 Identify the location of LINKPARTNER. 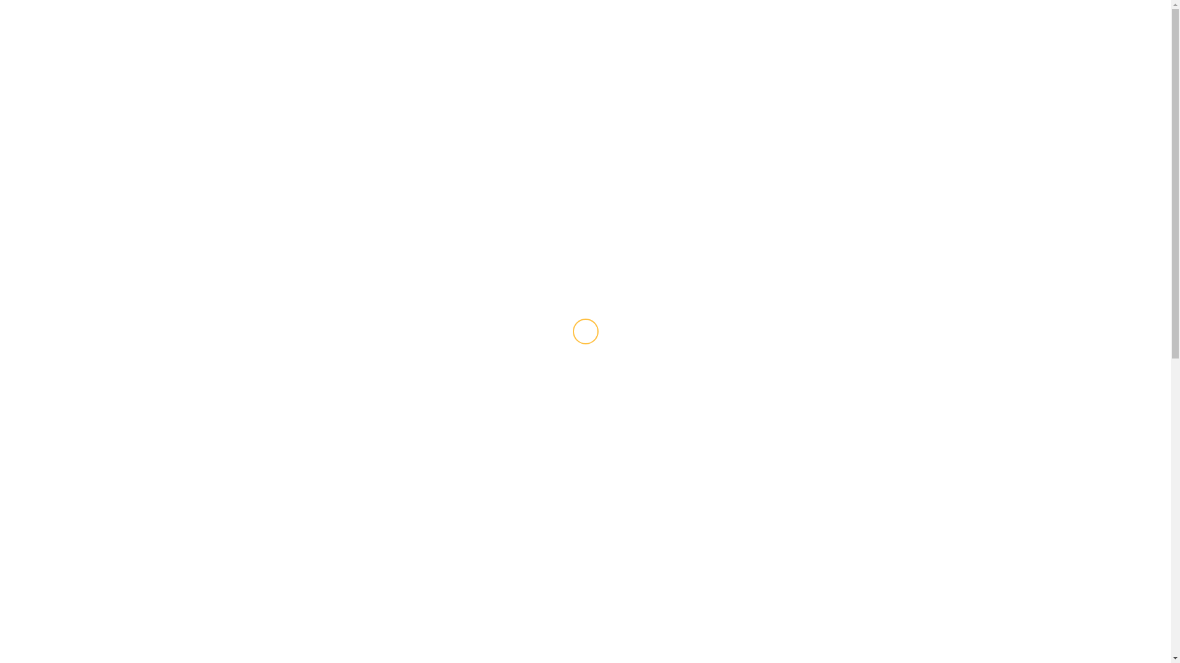
(336, 99).